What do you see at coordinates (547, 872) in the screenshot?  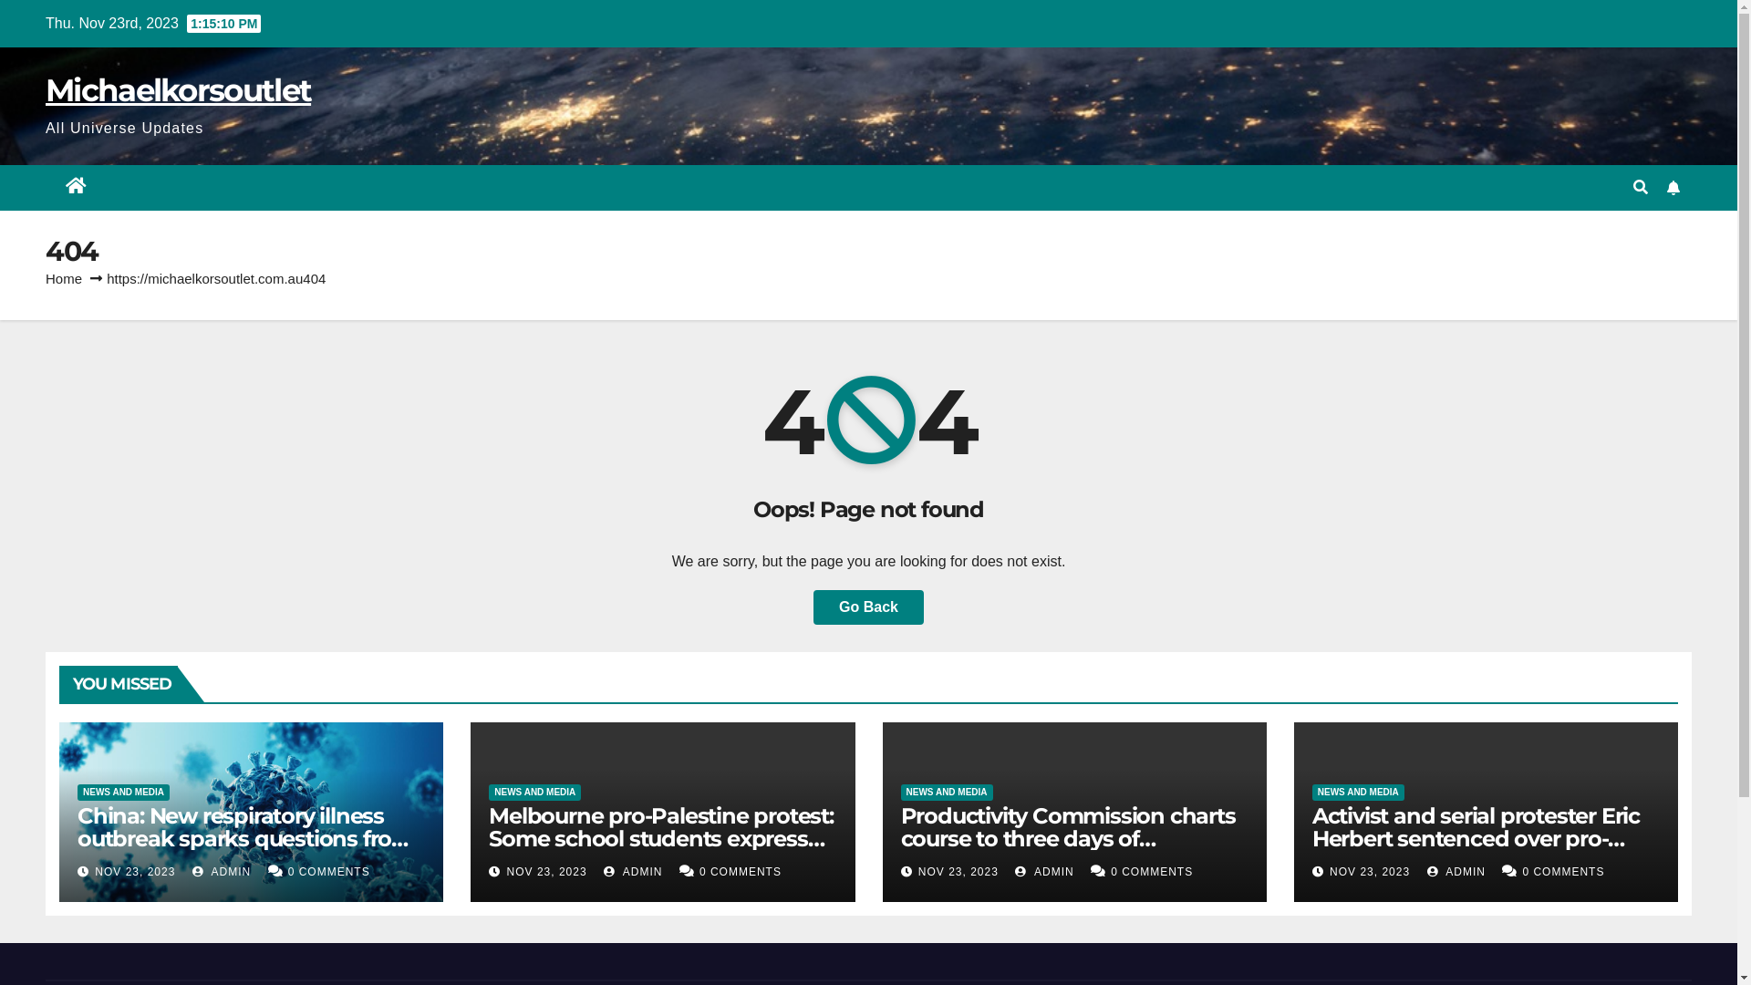 I see `NOV 23, 2023` at bounding box center [547, 872].